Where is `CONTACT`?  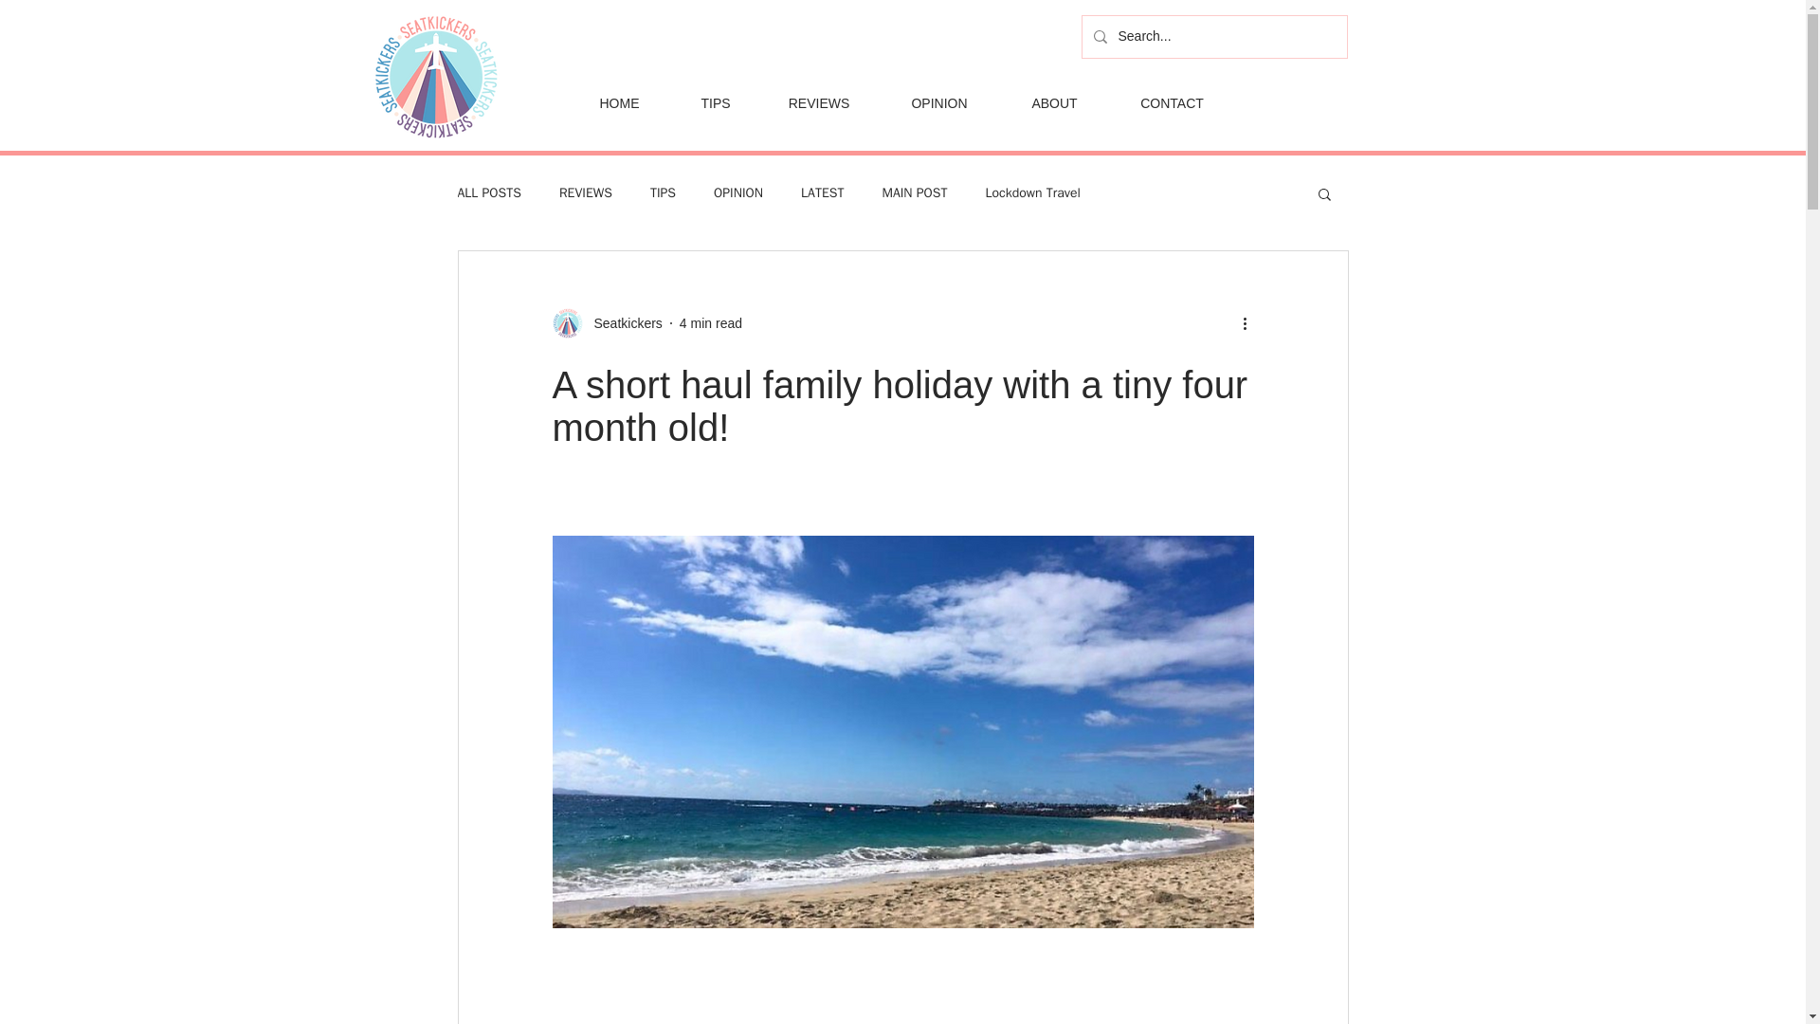 CONTACT is located at coordinates (1172, 103).